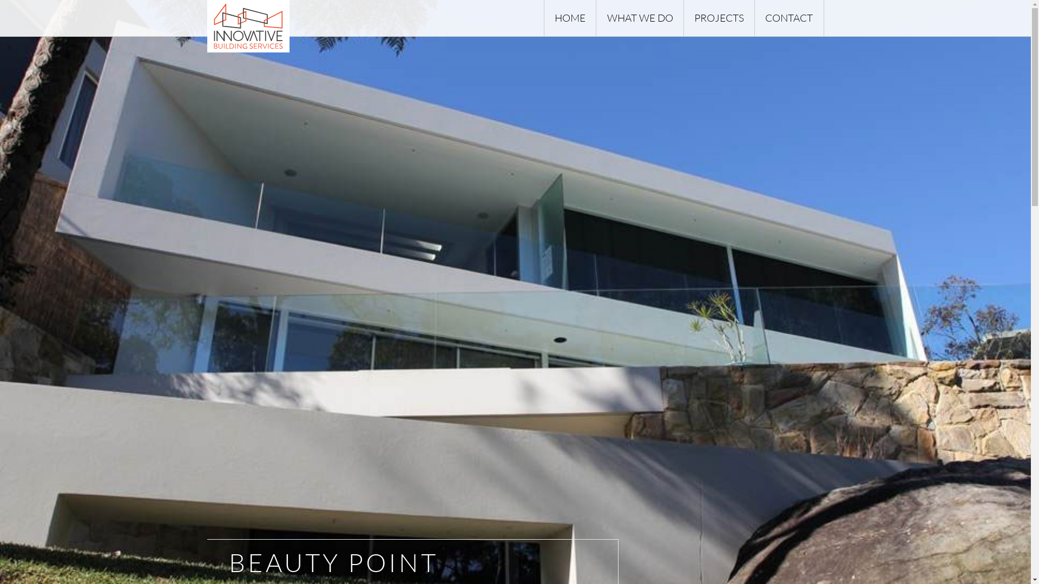 The width and height of the screenshot is (1039, 584). I want to click on PROJECTS, so click(719, 18).